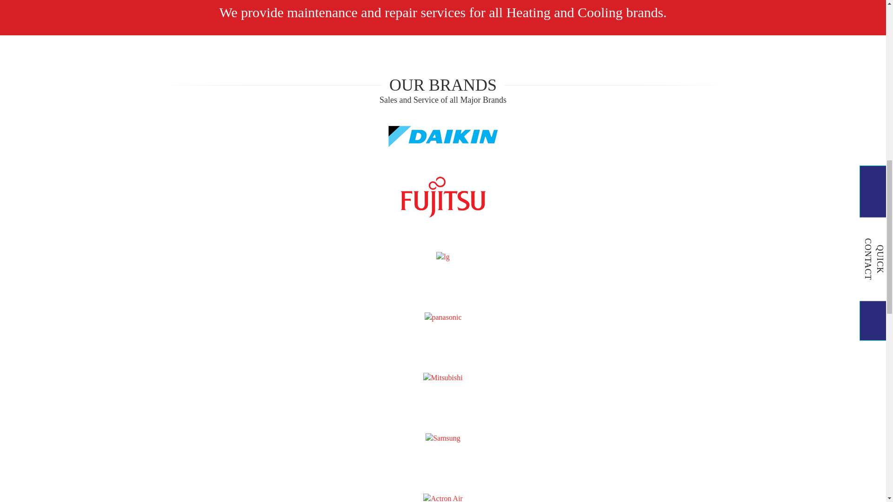 The width and height of the screenshot is (893, 502). Describe the element at coordinates (443, 317) in the screenshot. I see `panasonic` at that location.